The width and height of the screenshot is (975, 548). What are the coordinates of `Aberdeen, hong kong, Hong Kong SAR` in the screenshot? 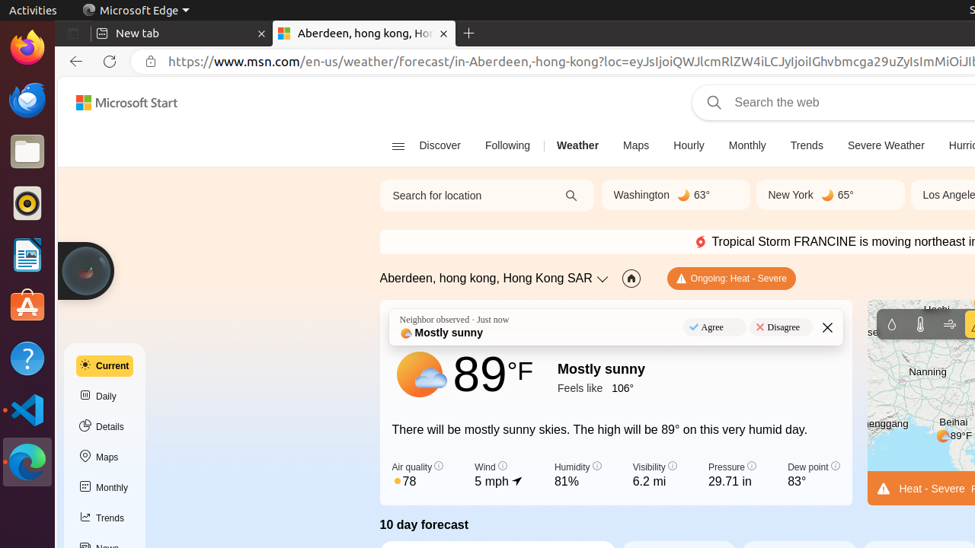 It's located at (486, 279).